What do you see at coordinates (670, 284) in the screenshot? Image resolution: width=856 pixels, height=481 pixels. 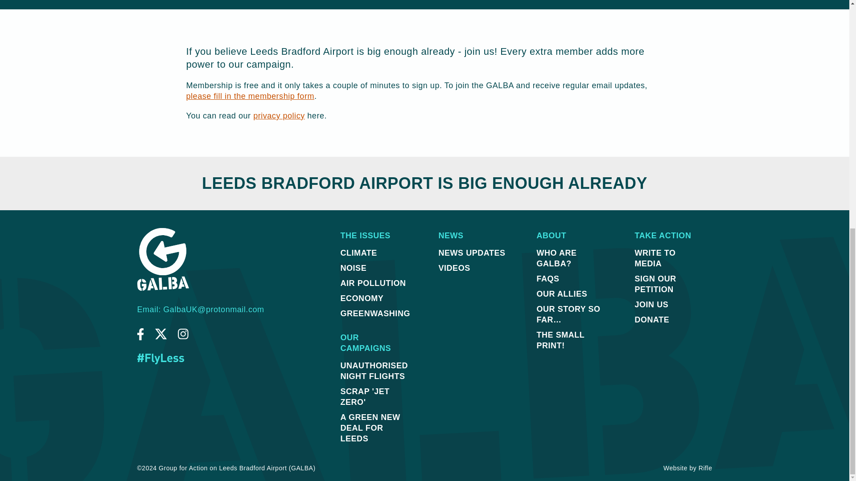 I see `SIGN OUR PETITION` at bounding box center [670, 284].